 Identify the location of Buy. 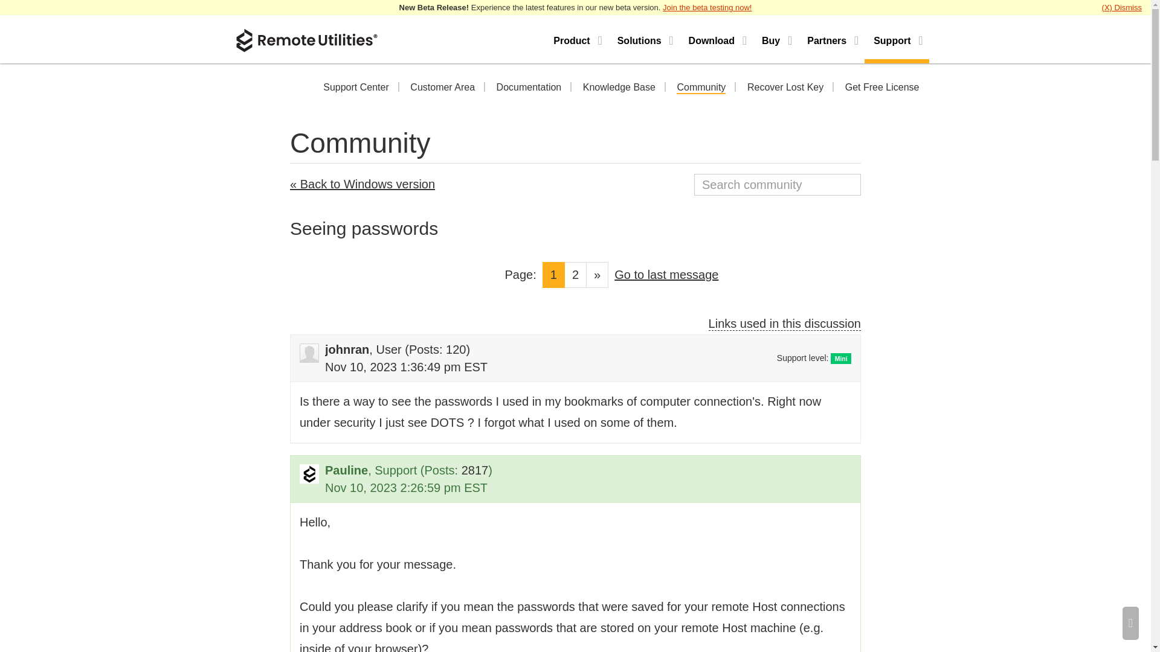
(775, 39).